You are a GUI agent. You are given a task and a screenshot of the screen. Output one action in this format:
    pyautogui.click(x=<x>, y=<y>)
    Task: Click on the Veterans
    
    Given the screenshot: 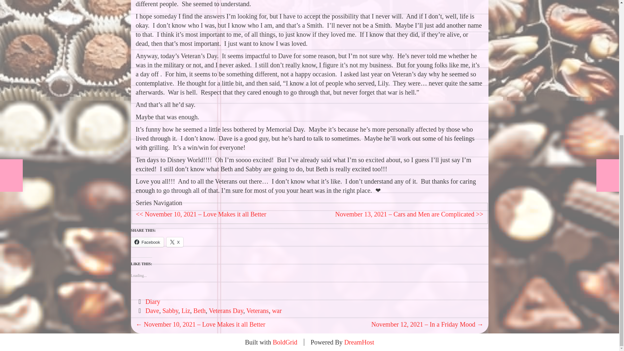 What is the action you would take?
    pyautogui.click(x=257, y=311)
    